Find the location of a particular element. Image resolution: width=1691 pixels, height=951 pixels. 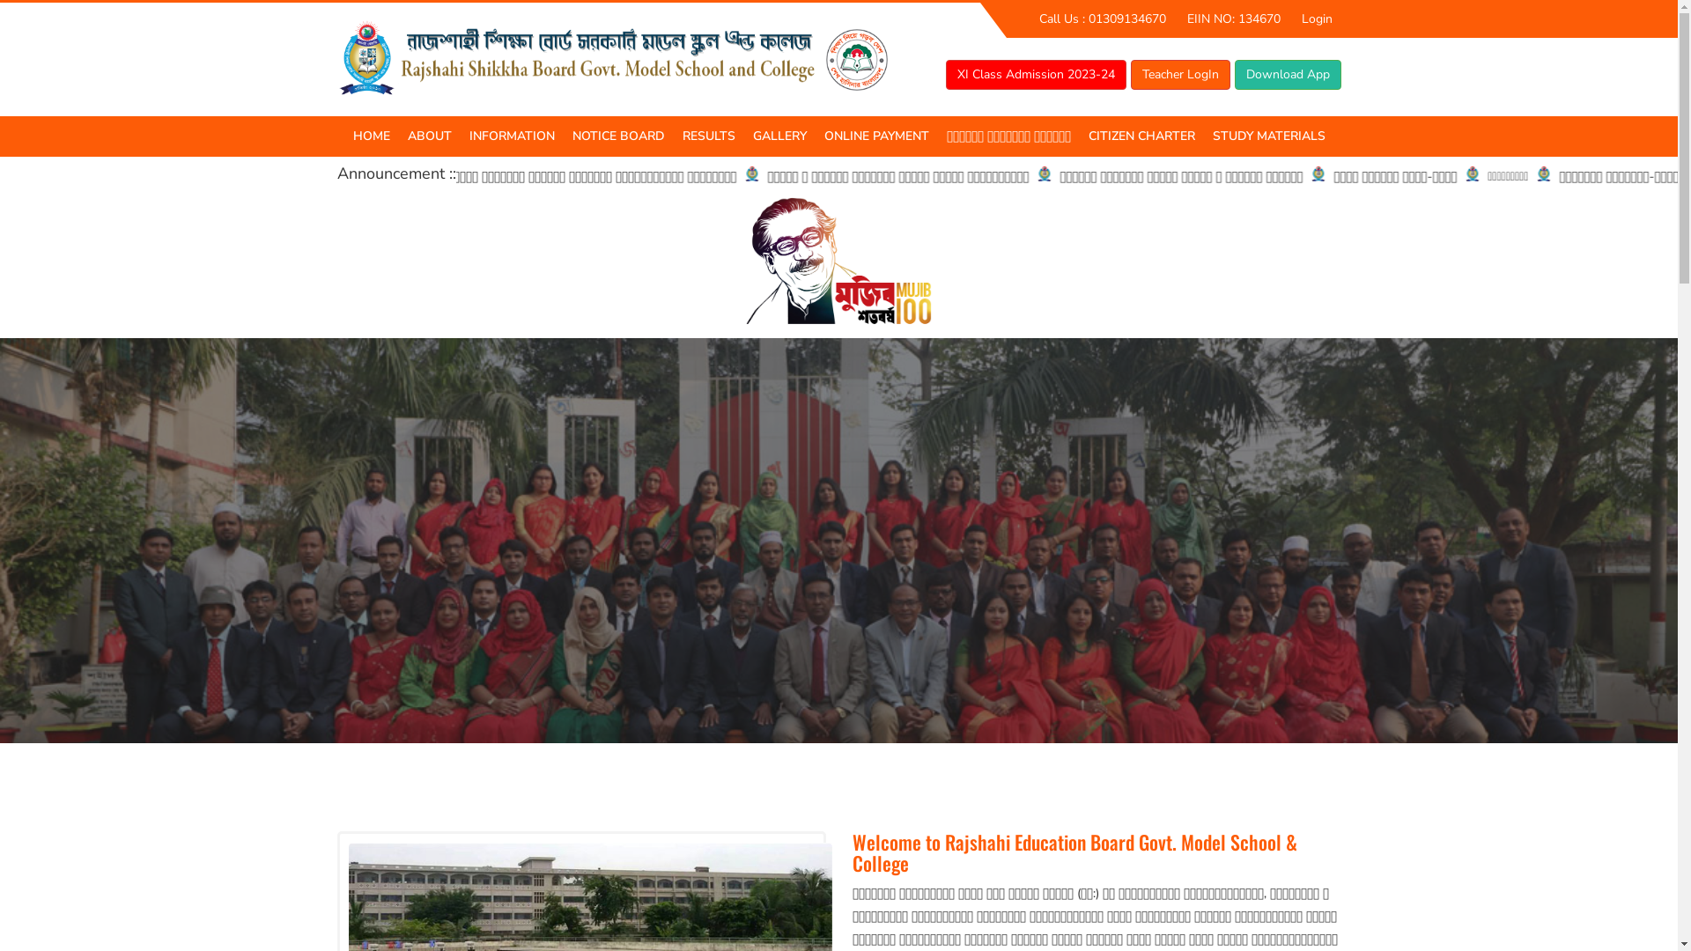

NOTICE is located at coordinates (652, 177).